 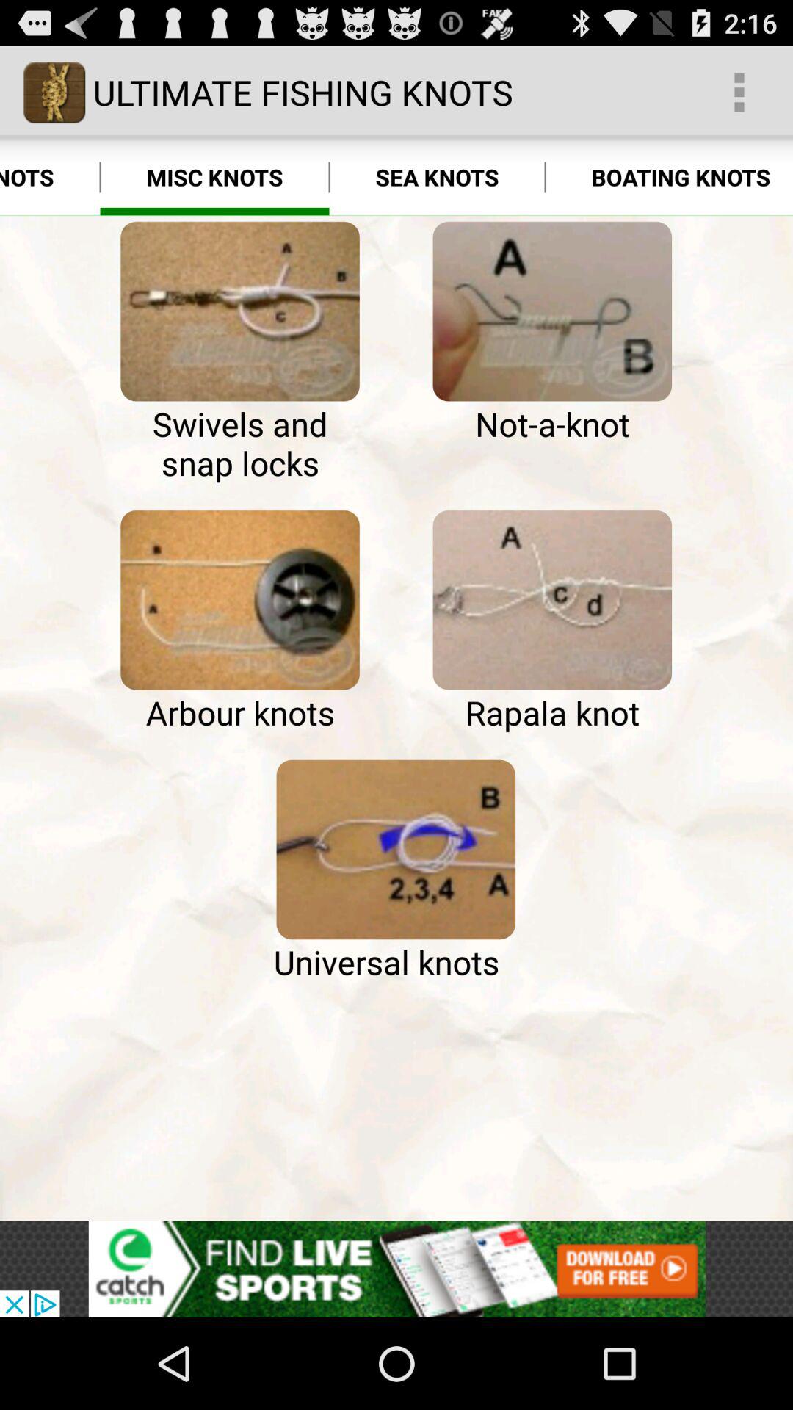 What do you see at coordinates (552, 311) in the screenshot?
I see `turn on app below sea knots item` at bounding box center [552, 311].